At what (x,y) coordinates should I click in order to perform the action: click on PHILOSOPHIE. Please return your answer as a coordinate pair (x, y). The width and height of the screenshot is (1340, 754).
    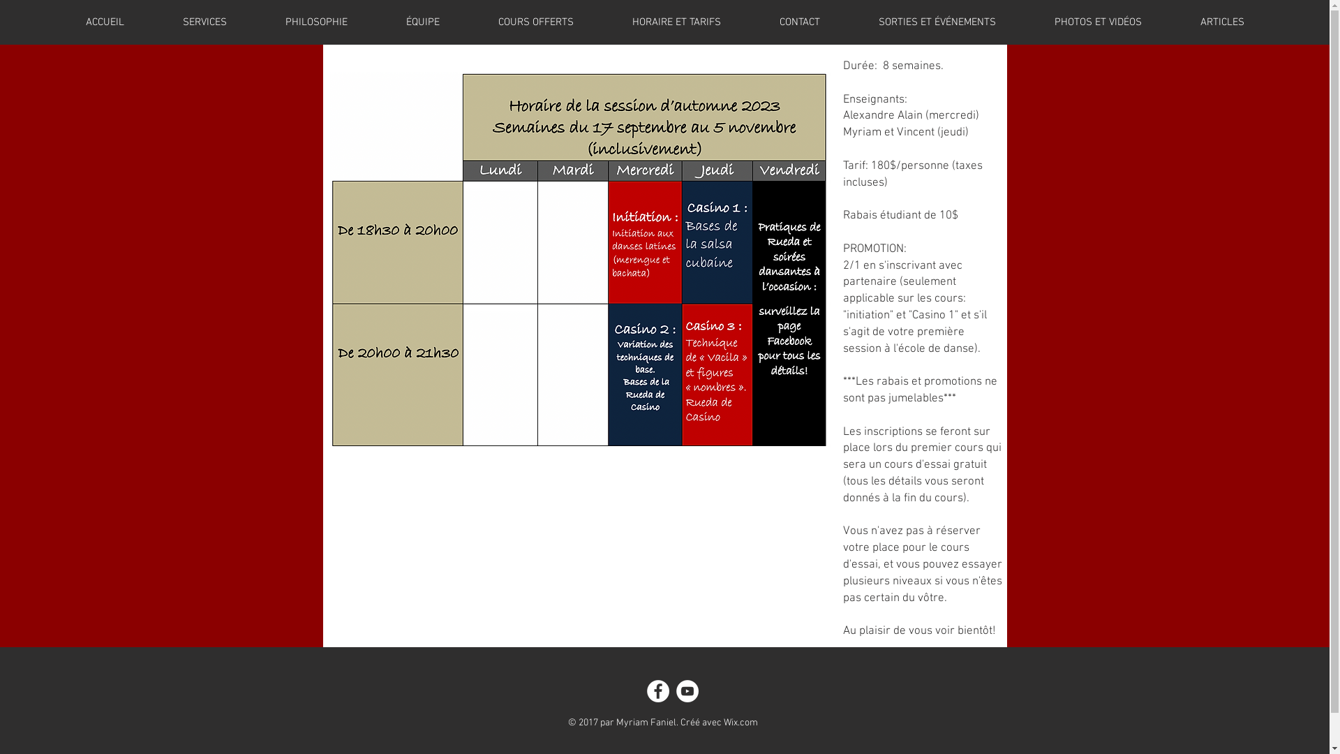
    Looking at the image, I should click on (317, 22).